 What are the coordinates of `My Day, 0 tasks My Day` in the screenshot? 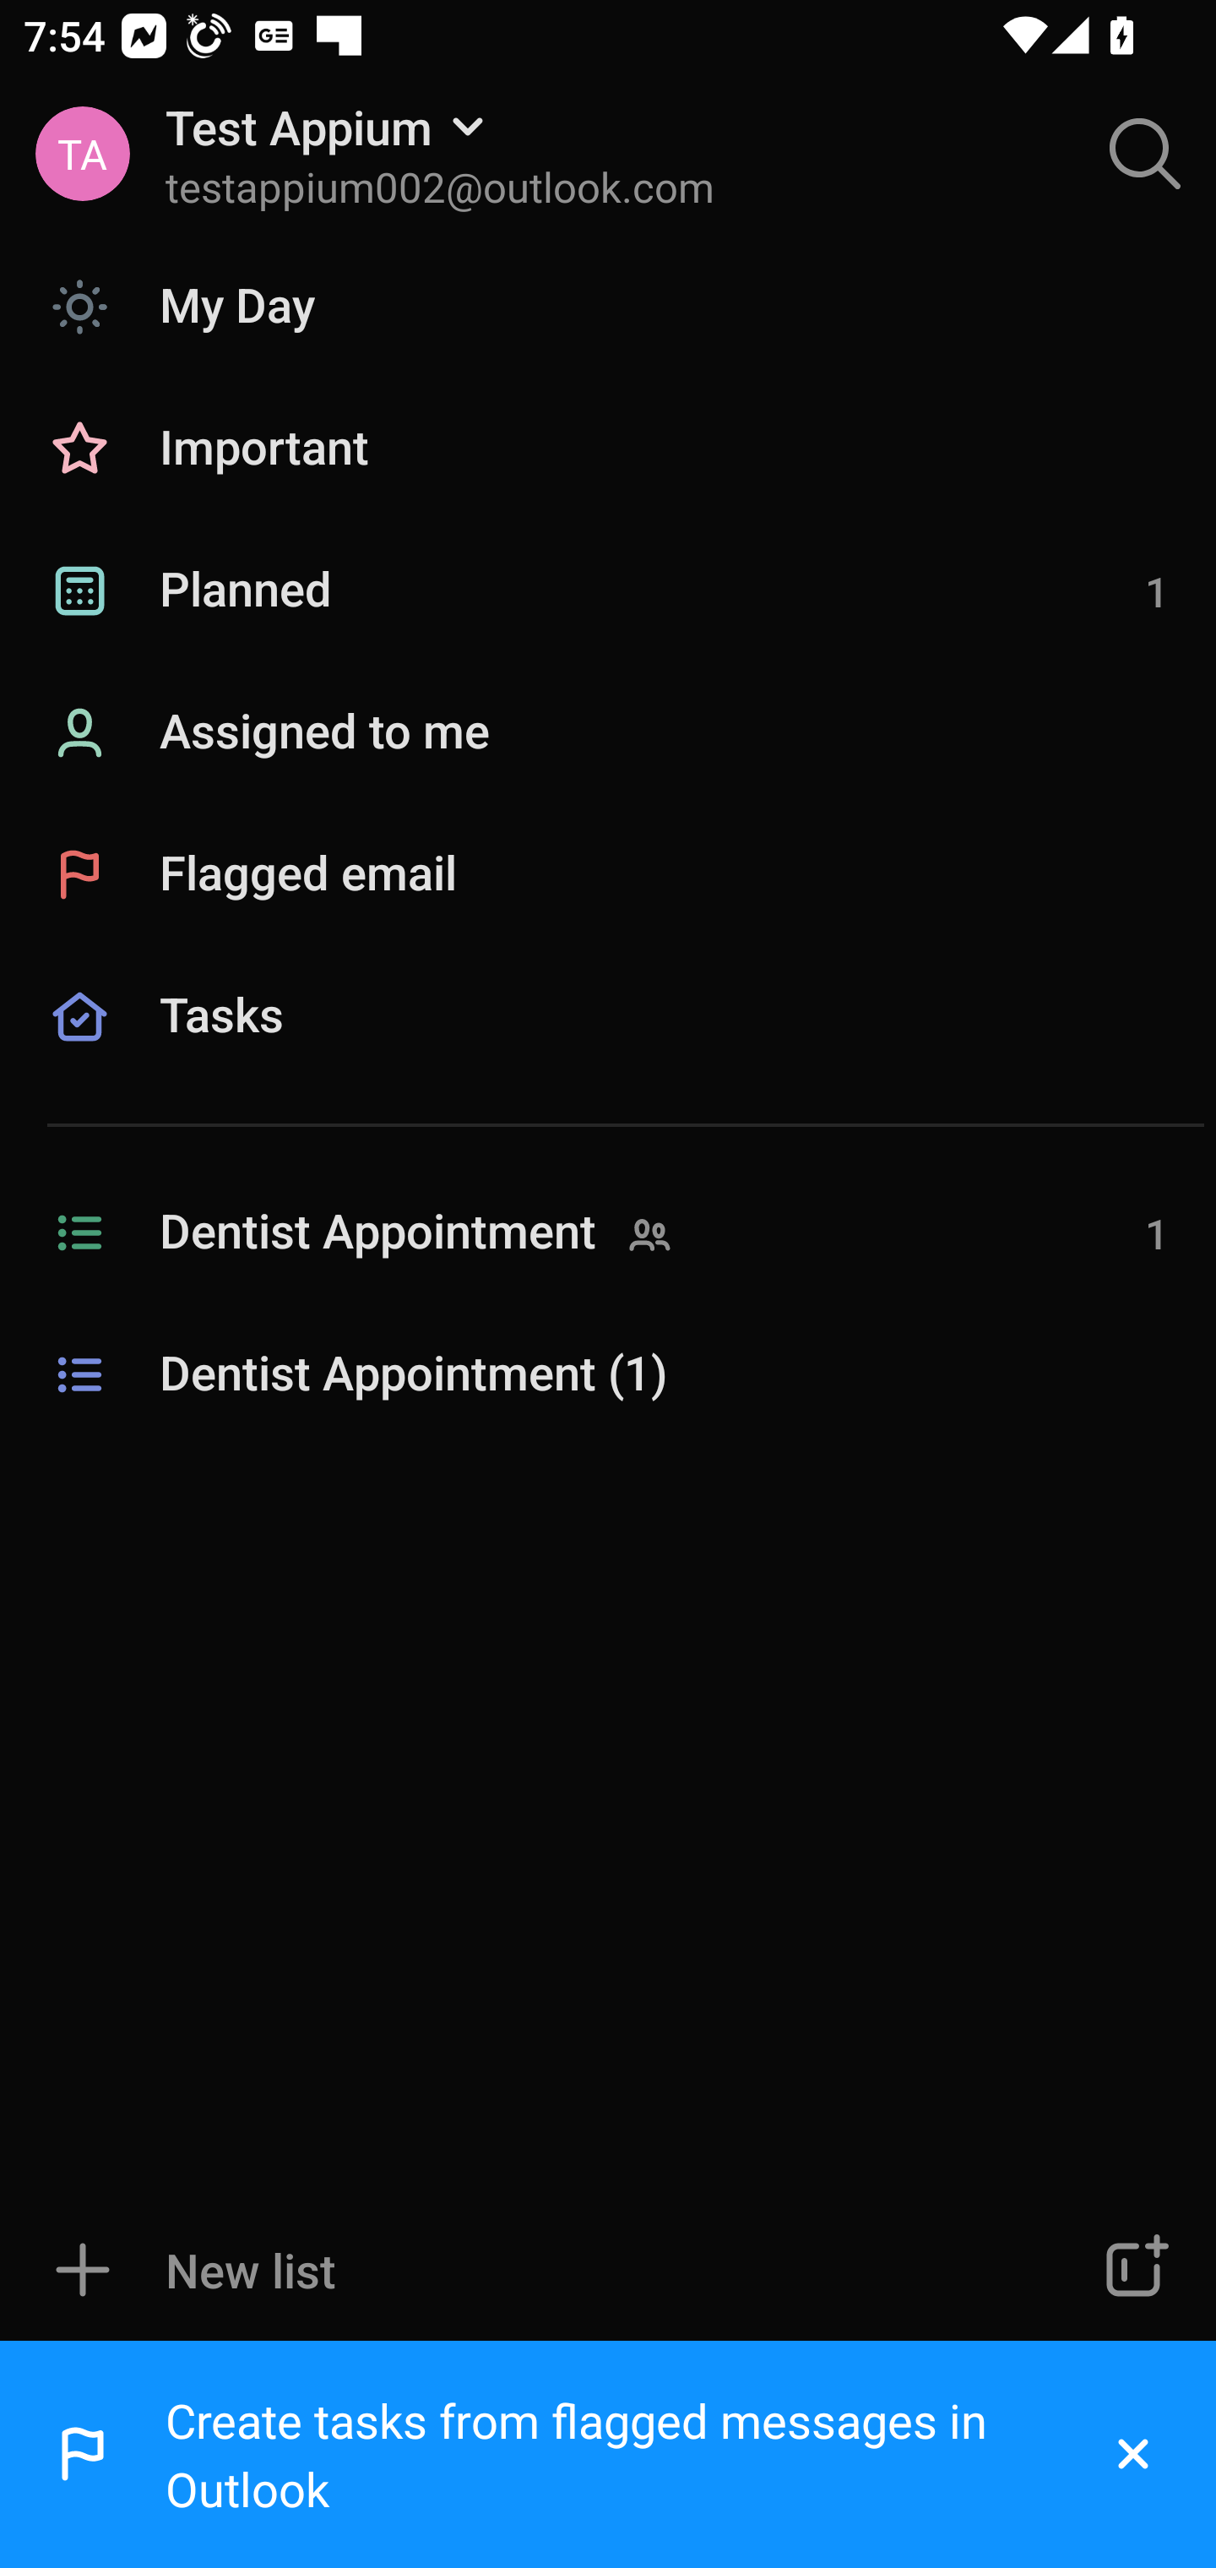 It's located at (608, 306).